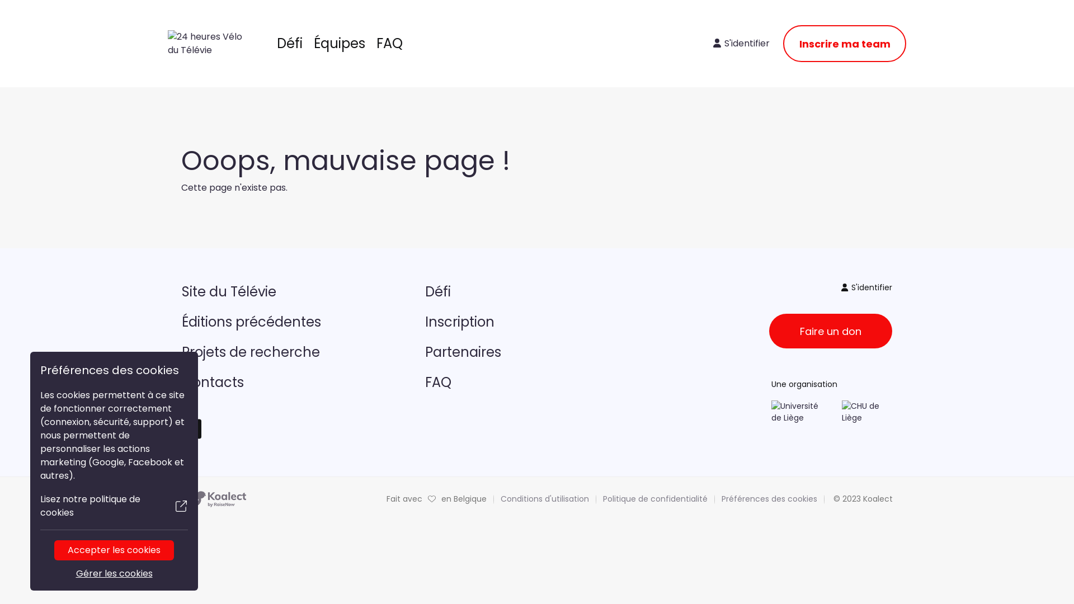 This screenshot has height=604, width=1074. Describe the element at coordinates (742, 44) in the screenshot. I see `S'identifier` at that location.